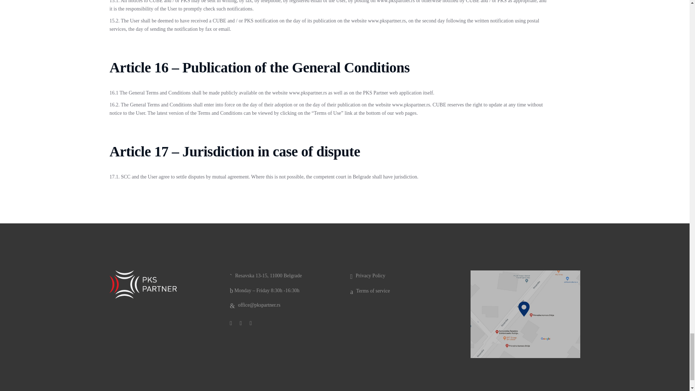 The image size is (695, 391). What do you see at coordinates (368, 276) in the screenshot?
I see `Privacy Policy` at bounding box center [368, 276].